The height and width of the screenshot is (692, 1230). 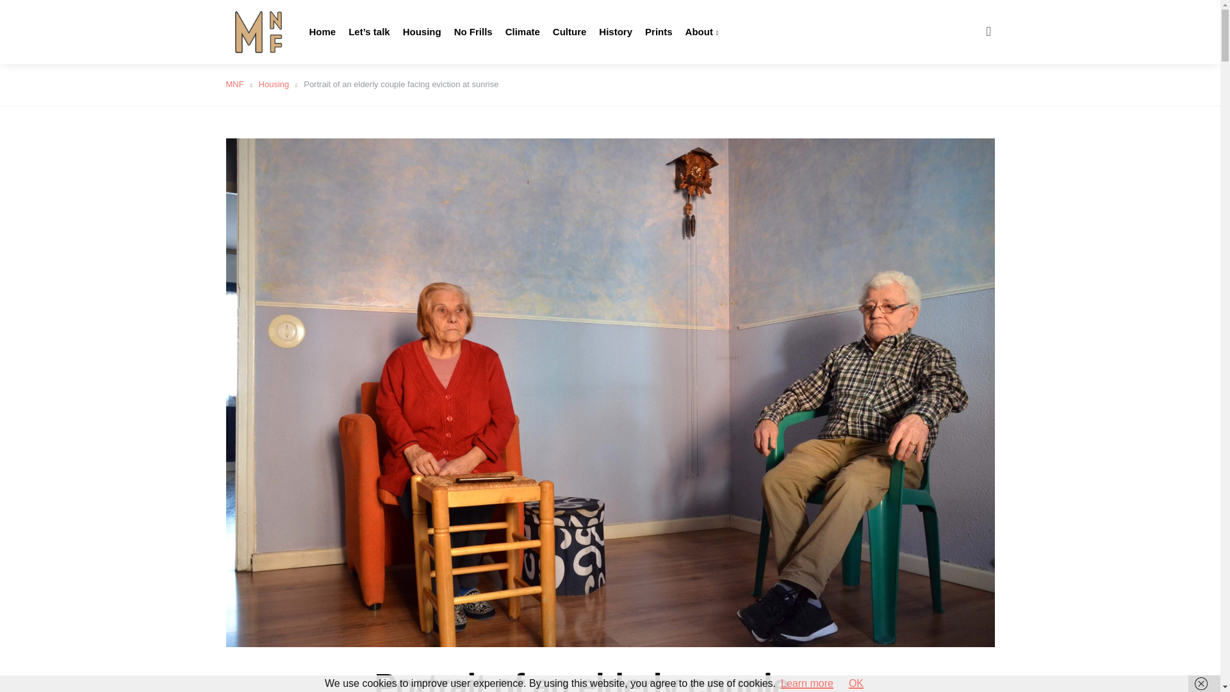 What do you see at coordinates (322, 32) in the screenshot?
I see `Home` at bounding box center [322, 32].